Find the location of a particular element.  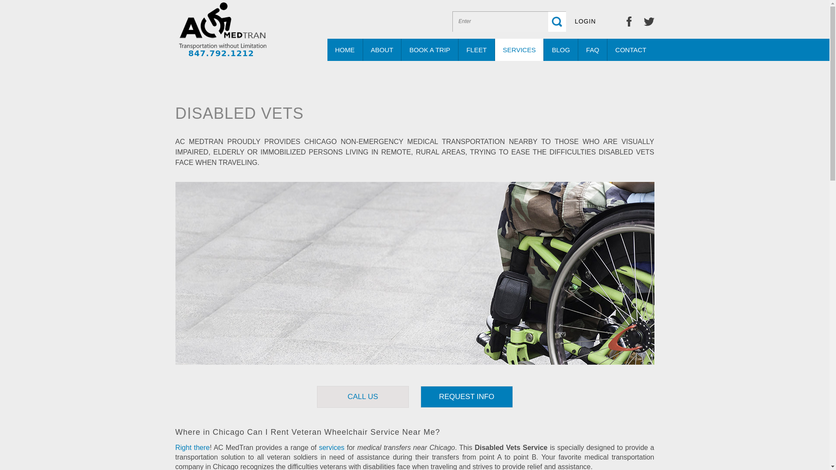

SERVICES is located at coordinates (519, 50).